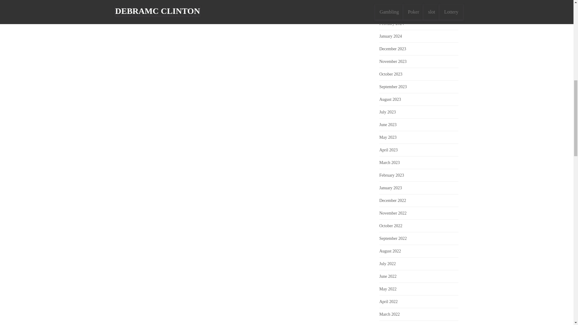 The height and width of the screenshot is (325, 578). I want to click on June 2023, so click(388, 125).